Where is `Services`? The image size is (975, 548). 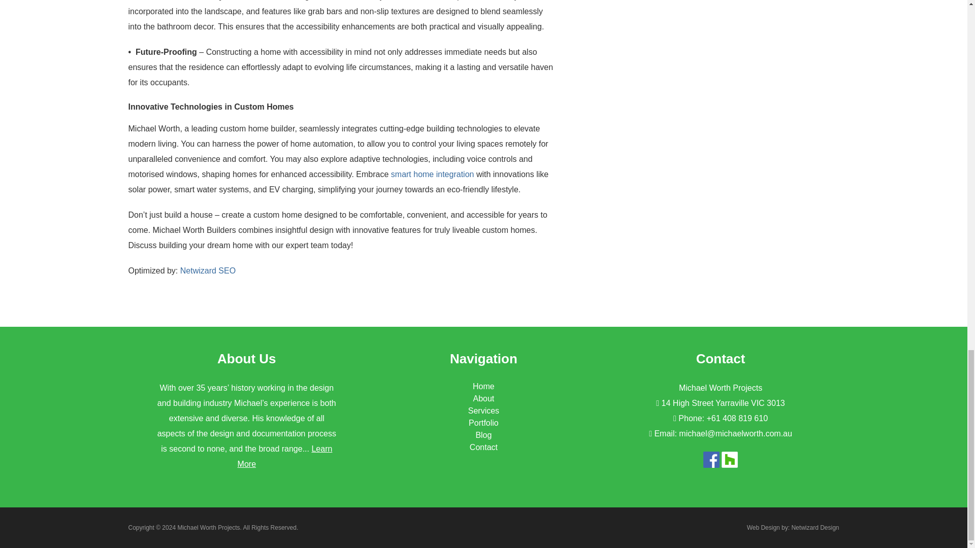
Services is located at coordinates (483, 410).